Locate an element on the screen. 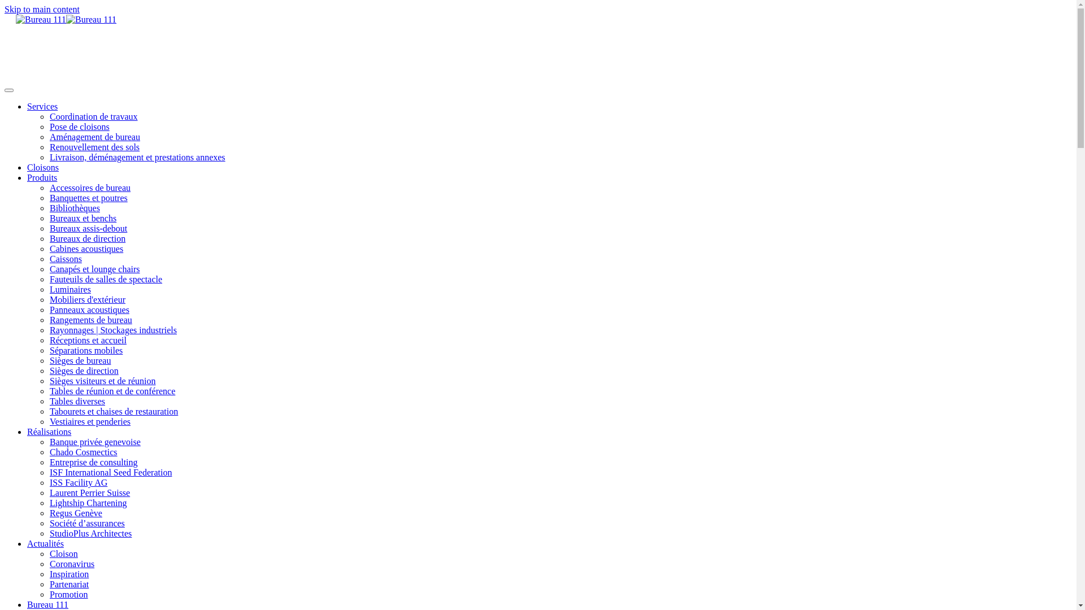 This screenshot has width=1085, height=610. Bureau 111 is located at coordinates (47, 604).